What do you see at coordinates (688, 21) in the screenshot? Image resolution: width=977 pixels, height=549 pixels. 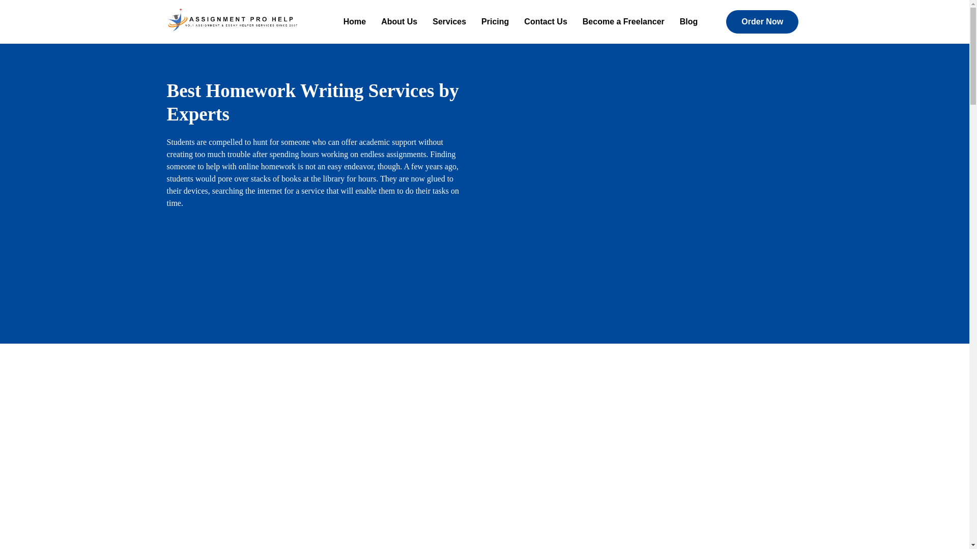 I see `Blog` at bounding box center [688, 21].